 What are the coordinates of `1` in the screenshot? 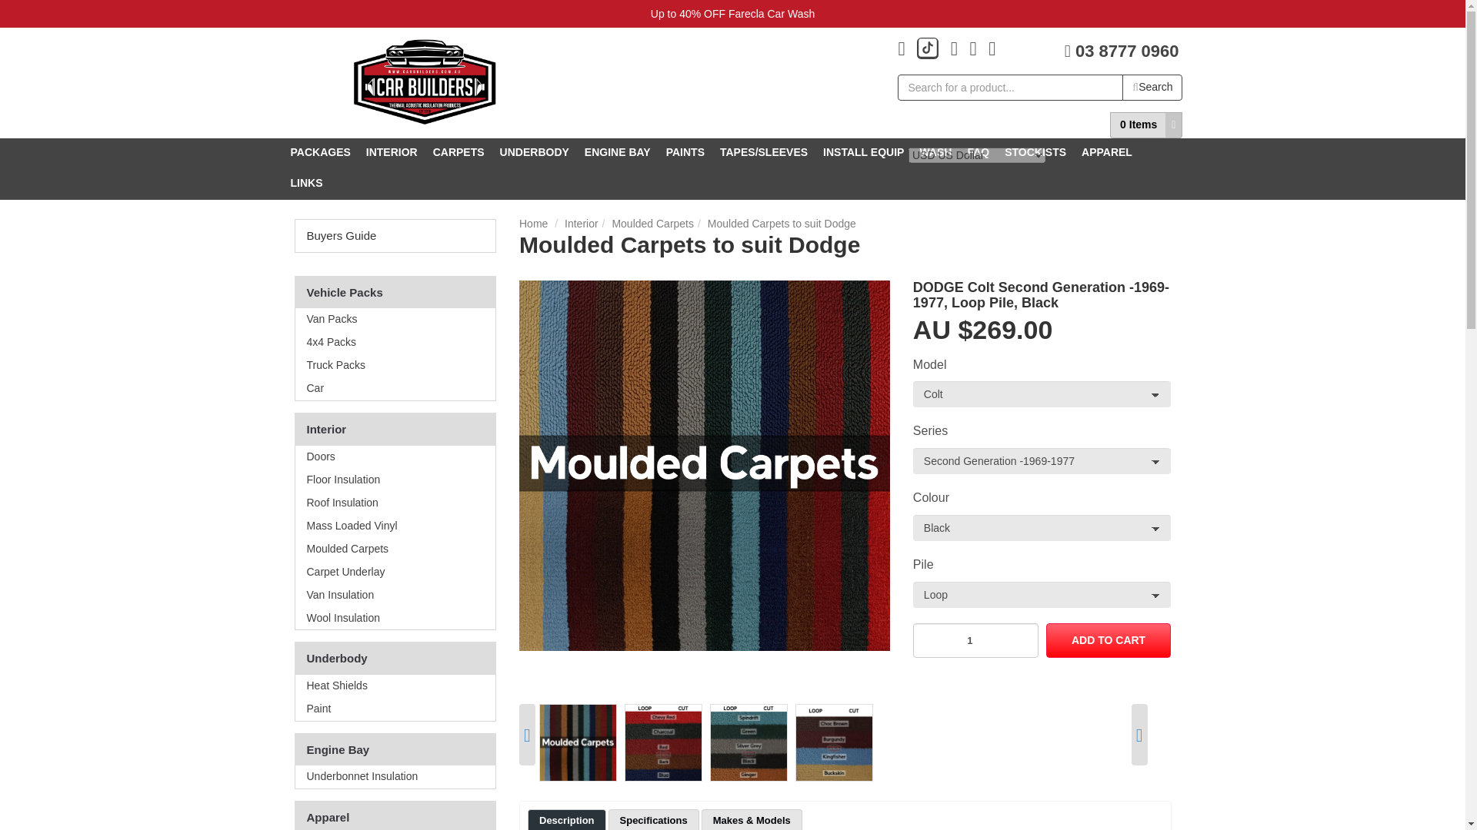 It's located at (975, 641).